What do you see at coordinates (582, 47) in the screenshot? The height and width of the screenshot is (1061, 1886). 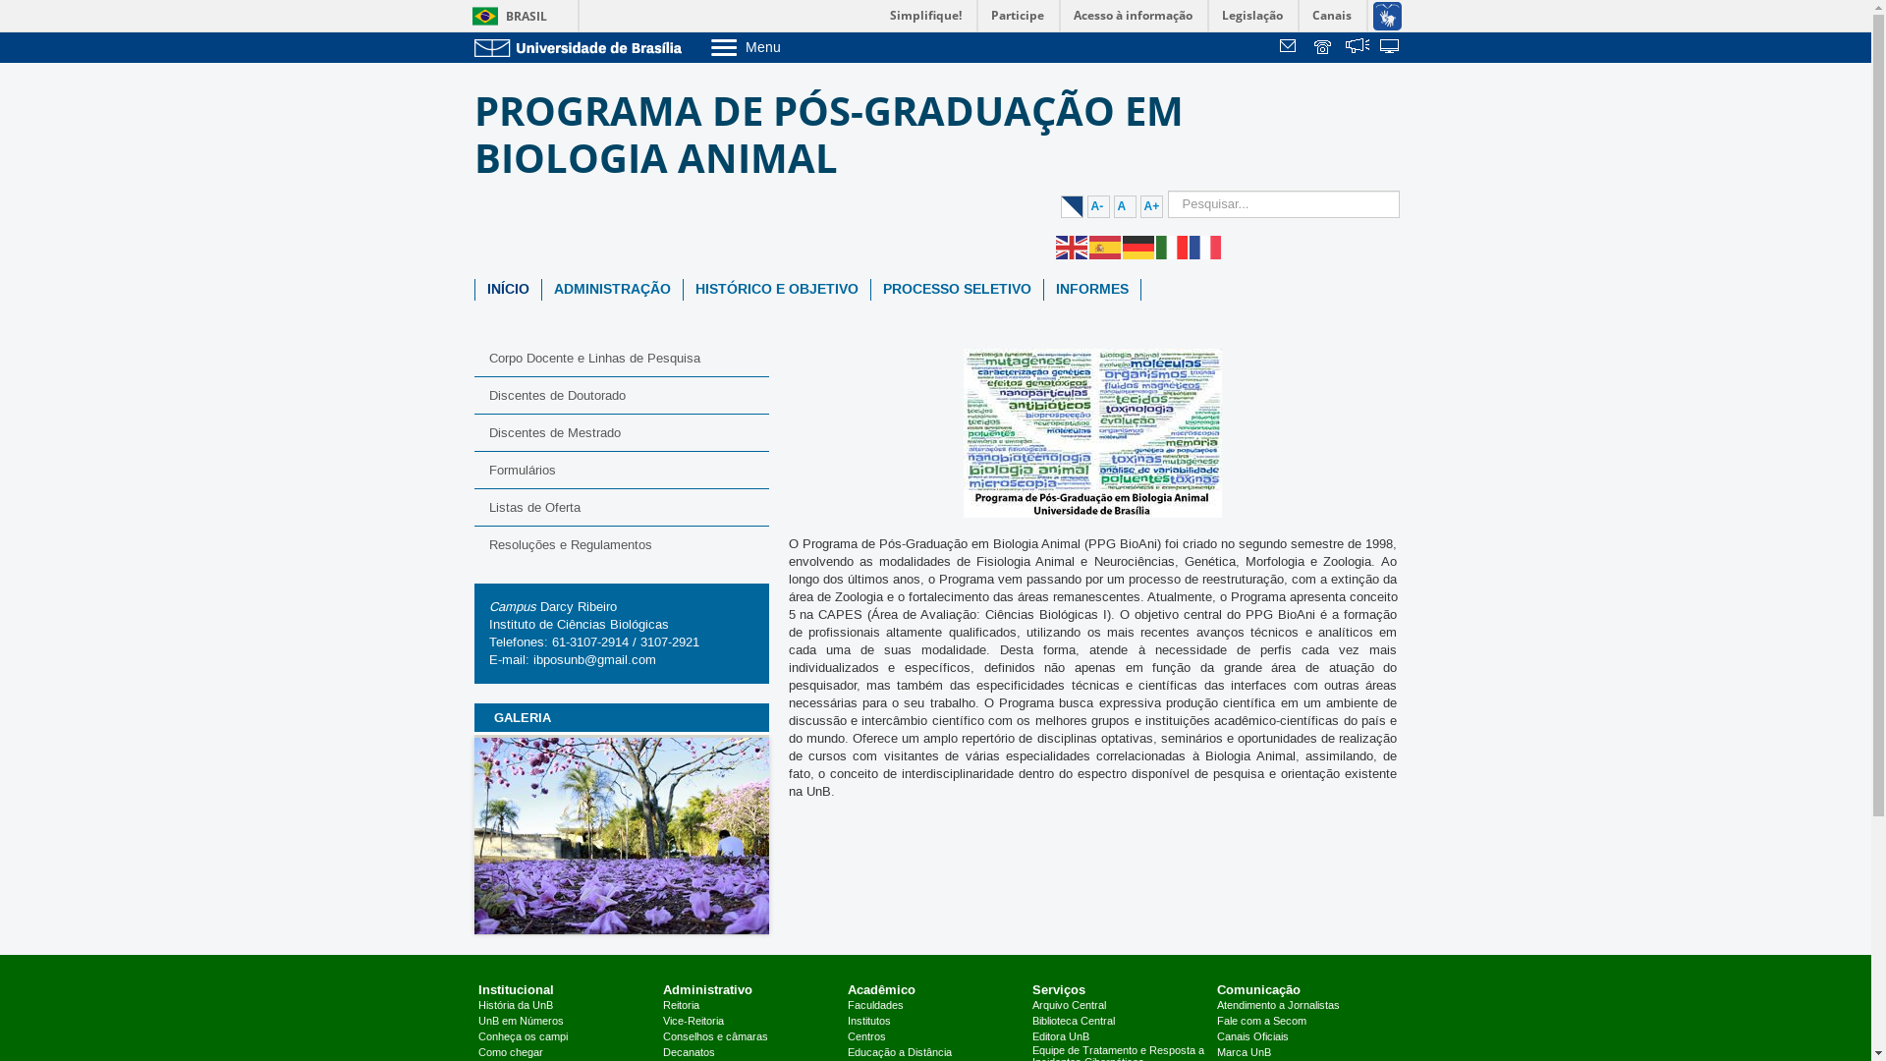 I see `Ir para o Portal da UnB` at bounding box center [582, 47].